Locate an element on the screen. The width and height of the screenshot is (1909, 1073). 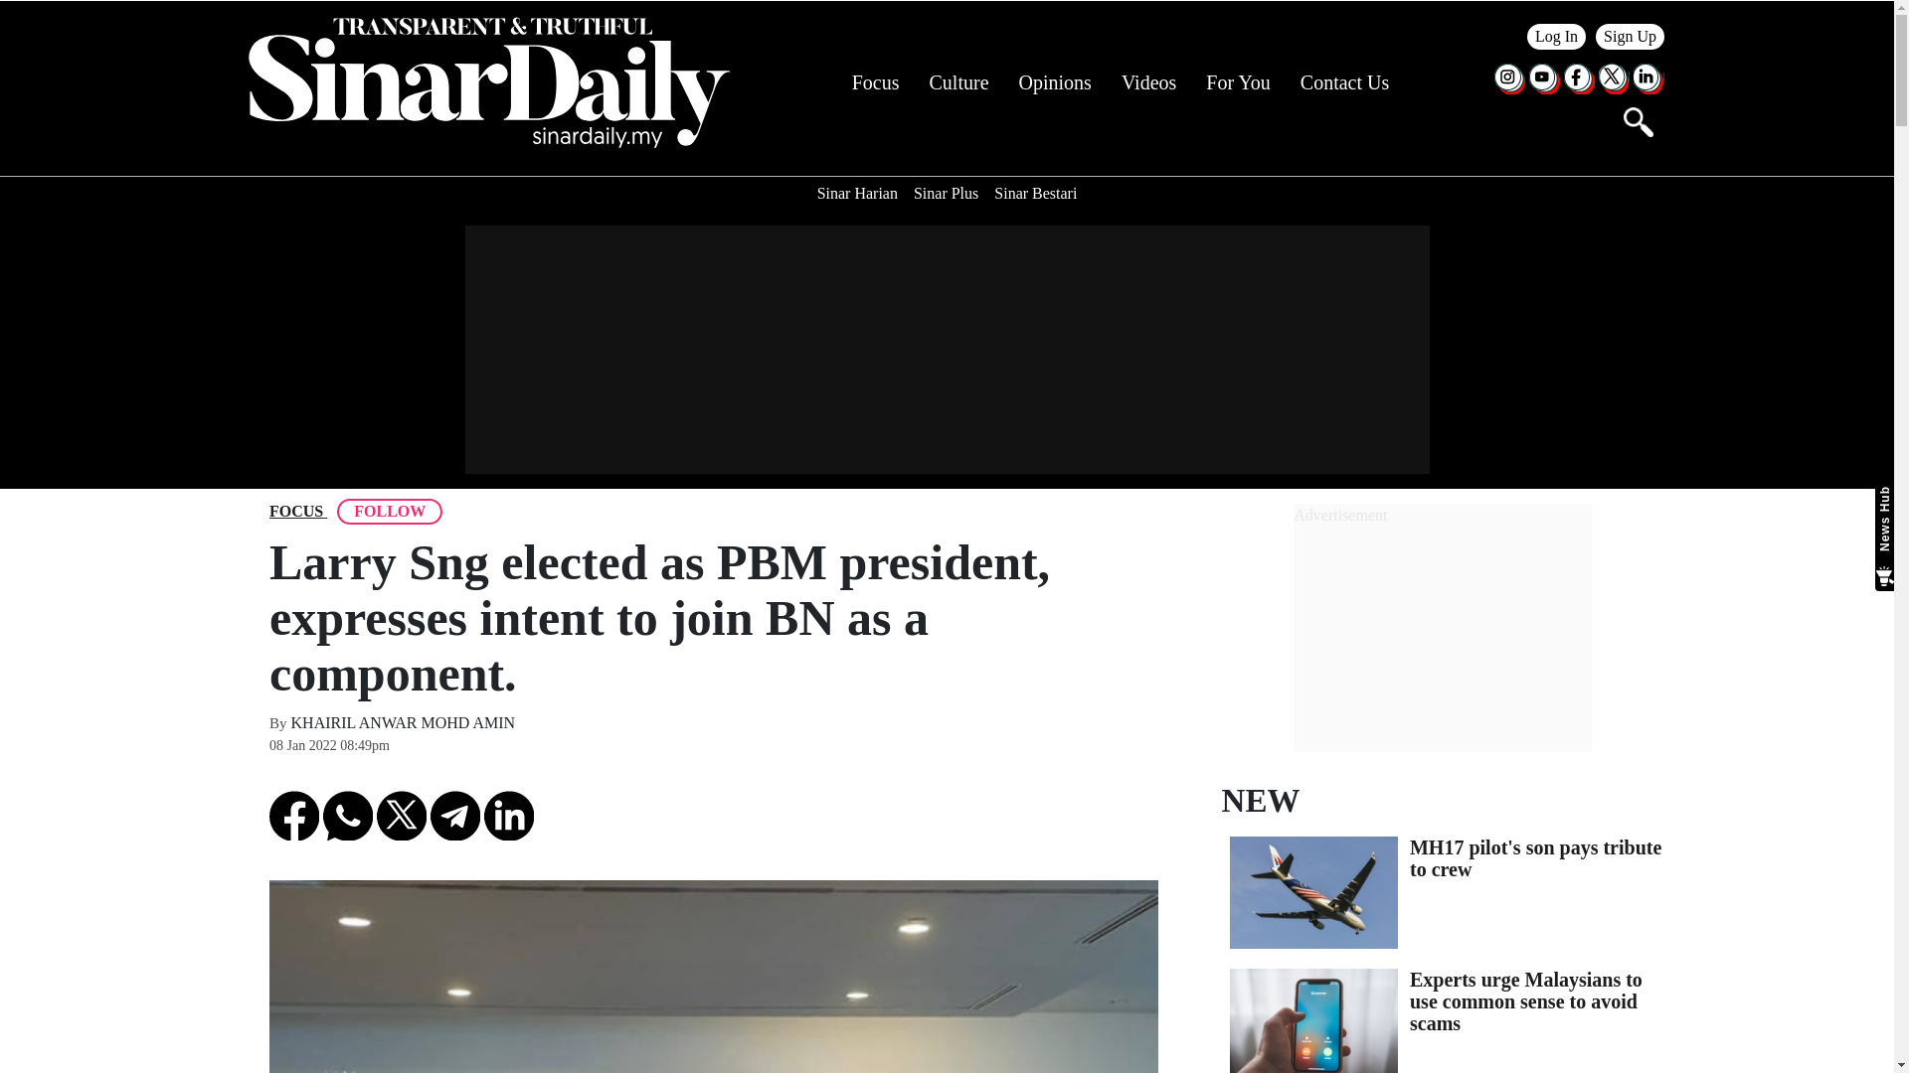
Videos is located at coordinates (1148, 82).